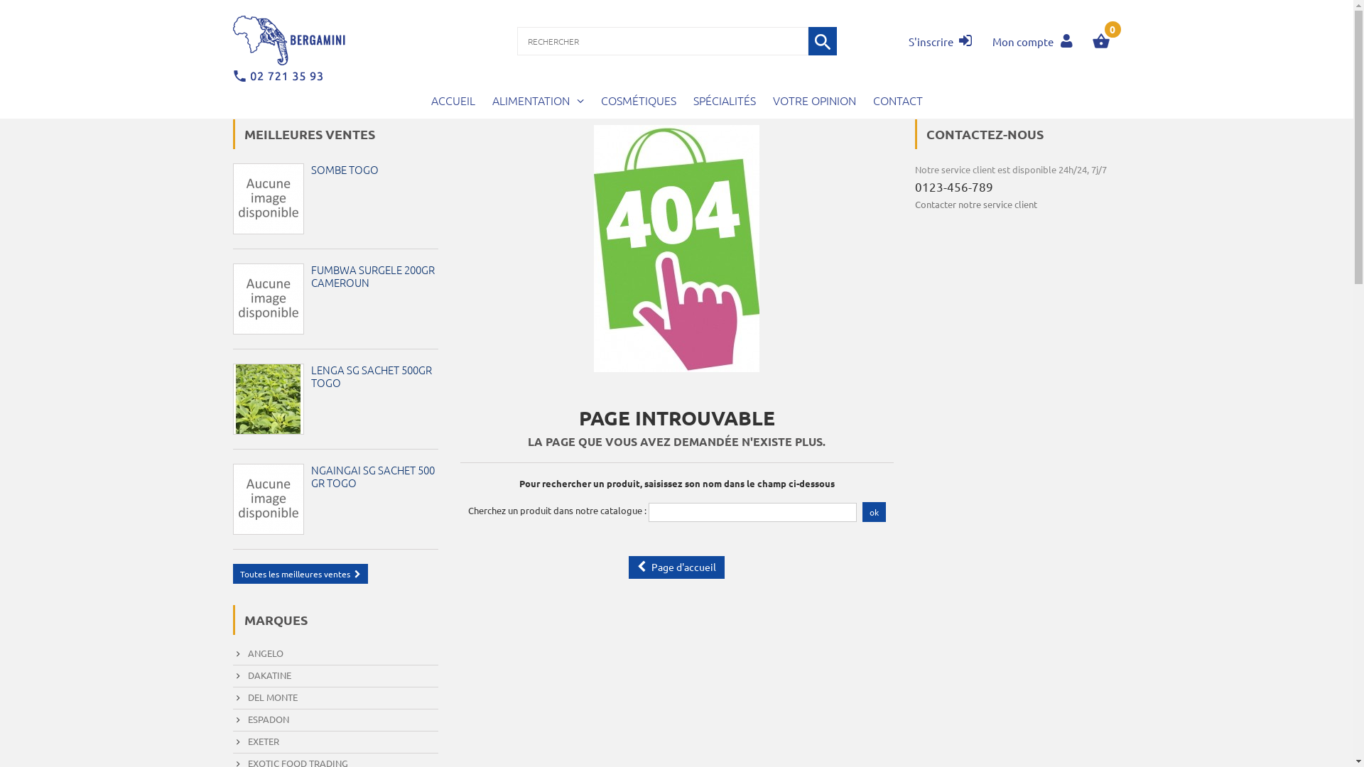 The width and height of the screenshot is (1364, 767). Describe the element at coordinates (266, 697) in the screenshot. I see `DEL MONTE` at that location.